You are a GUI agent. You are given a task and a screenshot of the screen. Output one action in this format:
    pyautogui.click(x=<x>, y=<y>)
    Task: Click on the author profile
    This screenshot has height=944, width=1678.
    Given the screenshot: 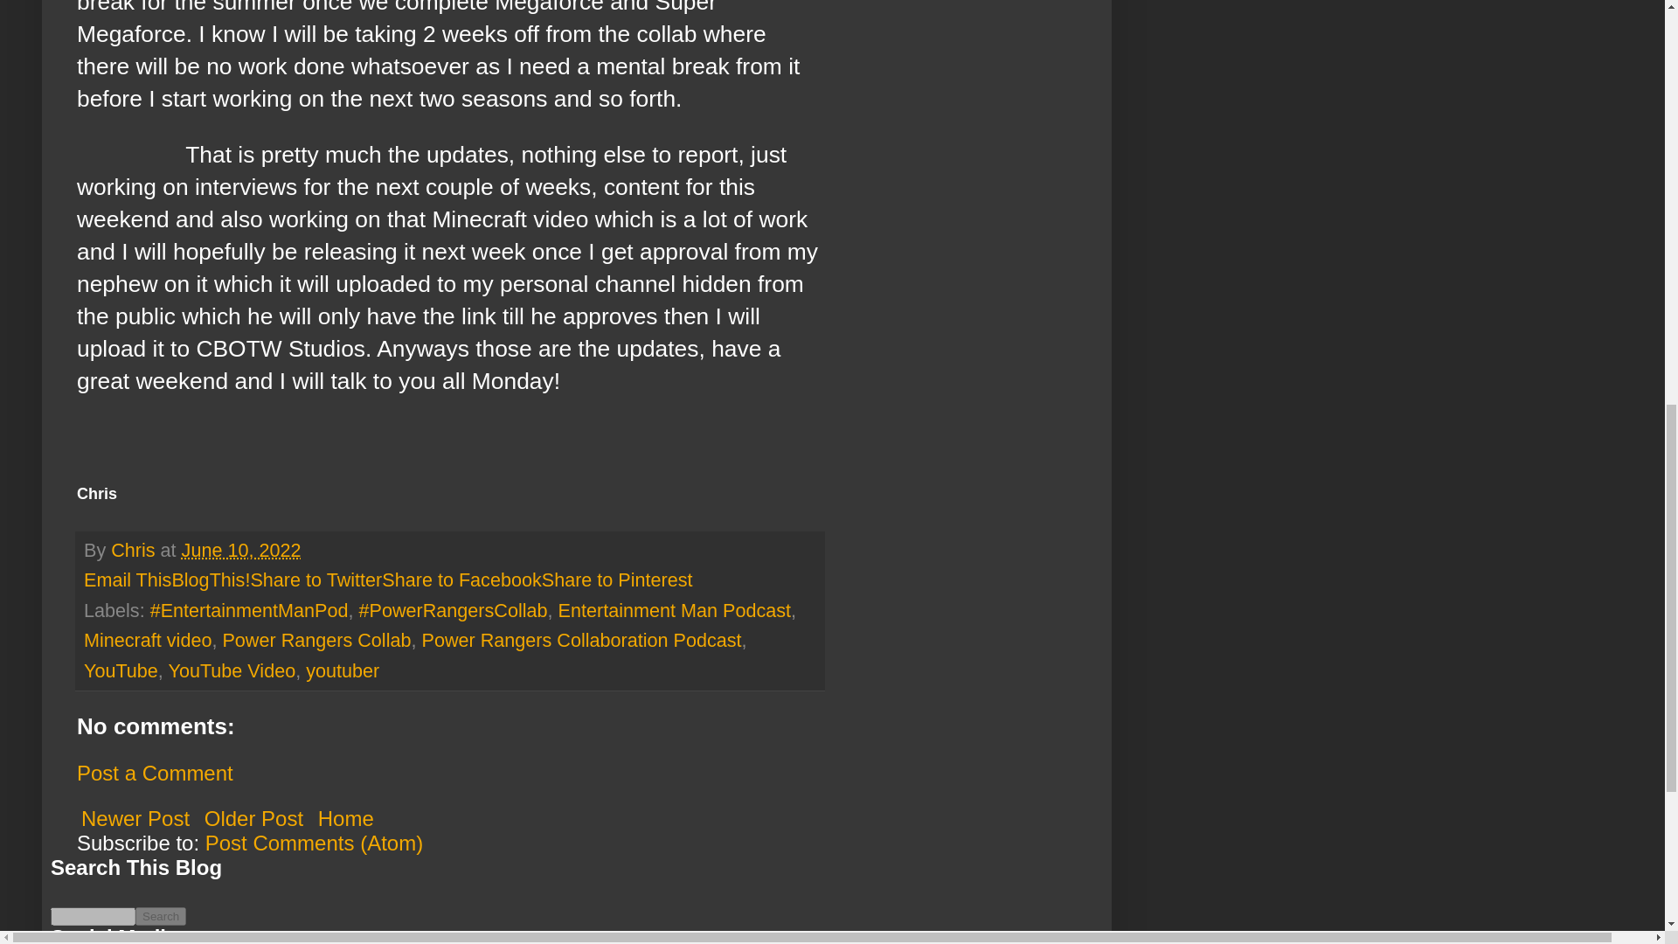 What is the action you would take?
    pyautogui.click(x=135, y=549)
    